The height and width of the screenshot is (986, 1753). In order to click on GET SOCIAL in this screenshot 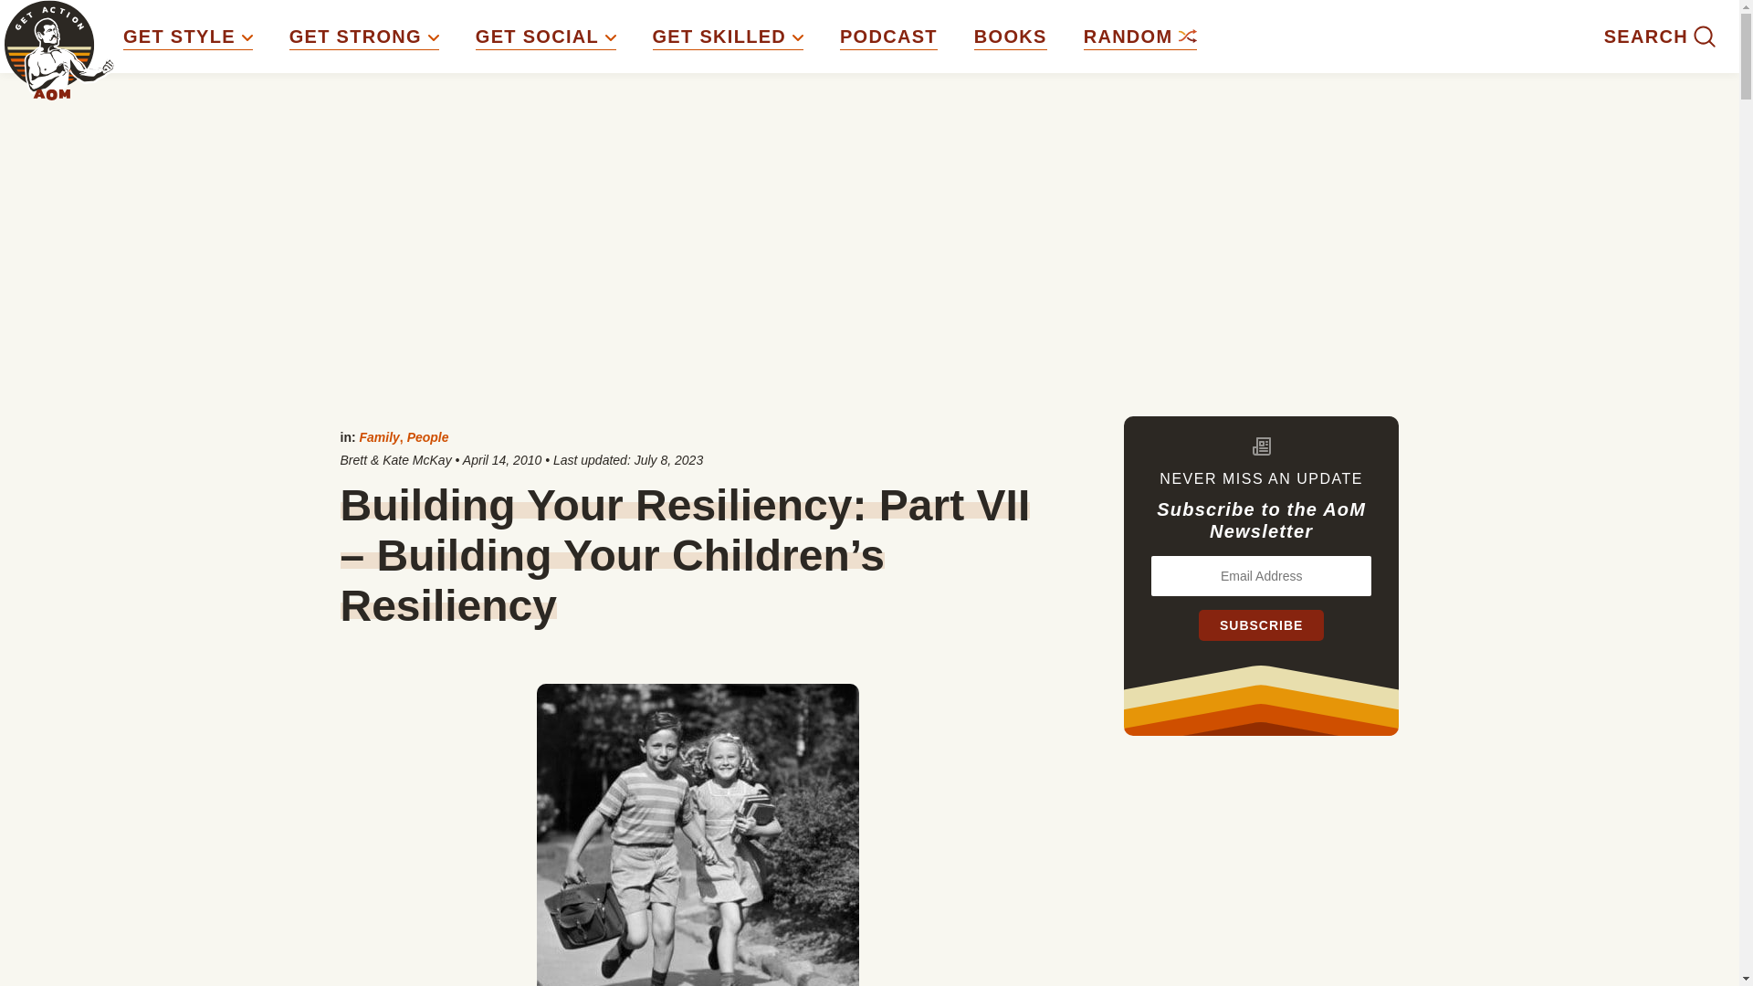, I will do `click(546, 37)`.